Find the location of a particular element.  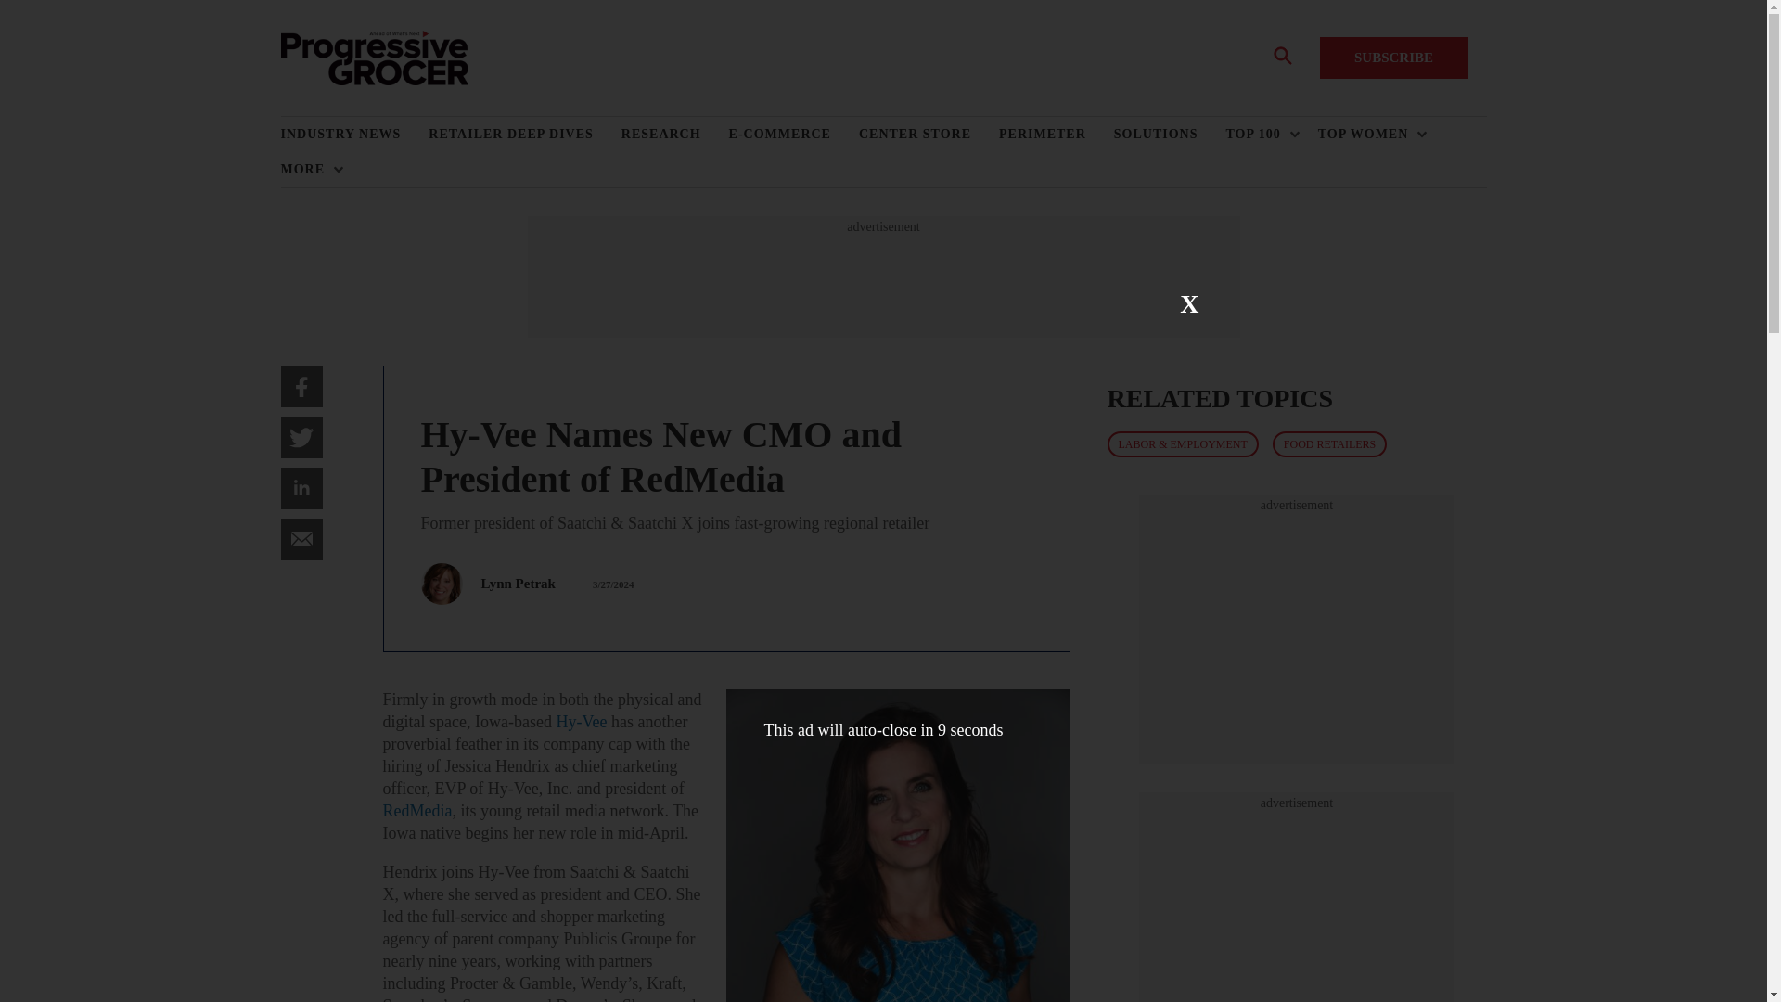

PERIMETER is located at coordinates (1057, 135).